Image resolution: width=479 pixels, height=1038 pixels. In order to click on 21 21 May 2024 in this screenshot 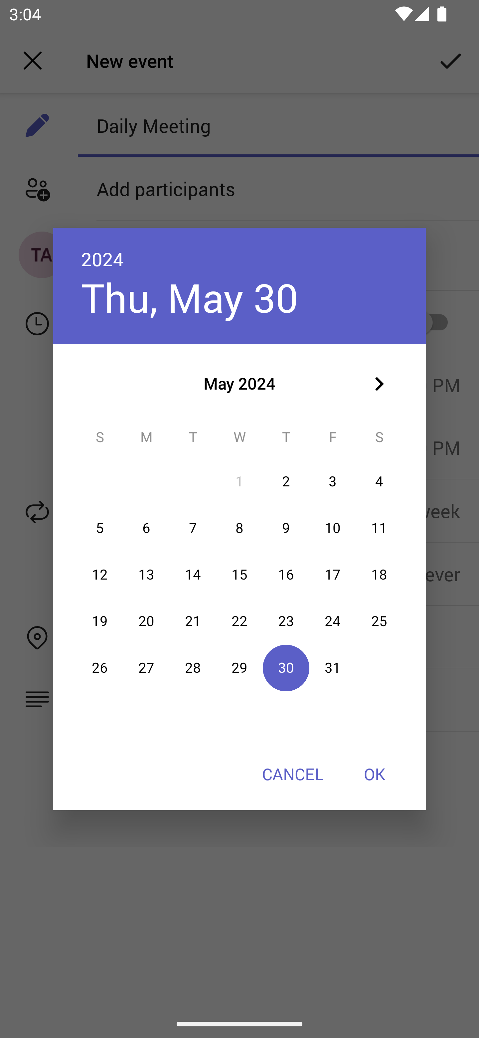, I will do `click(193, 621)`.